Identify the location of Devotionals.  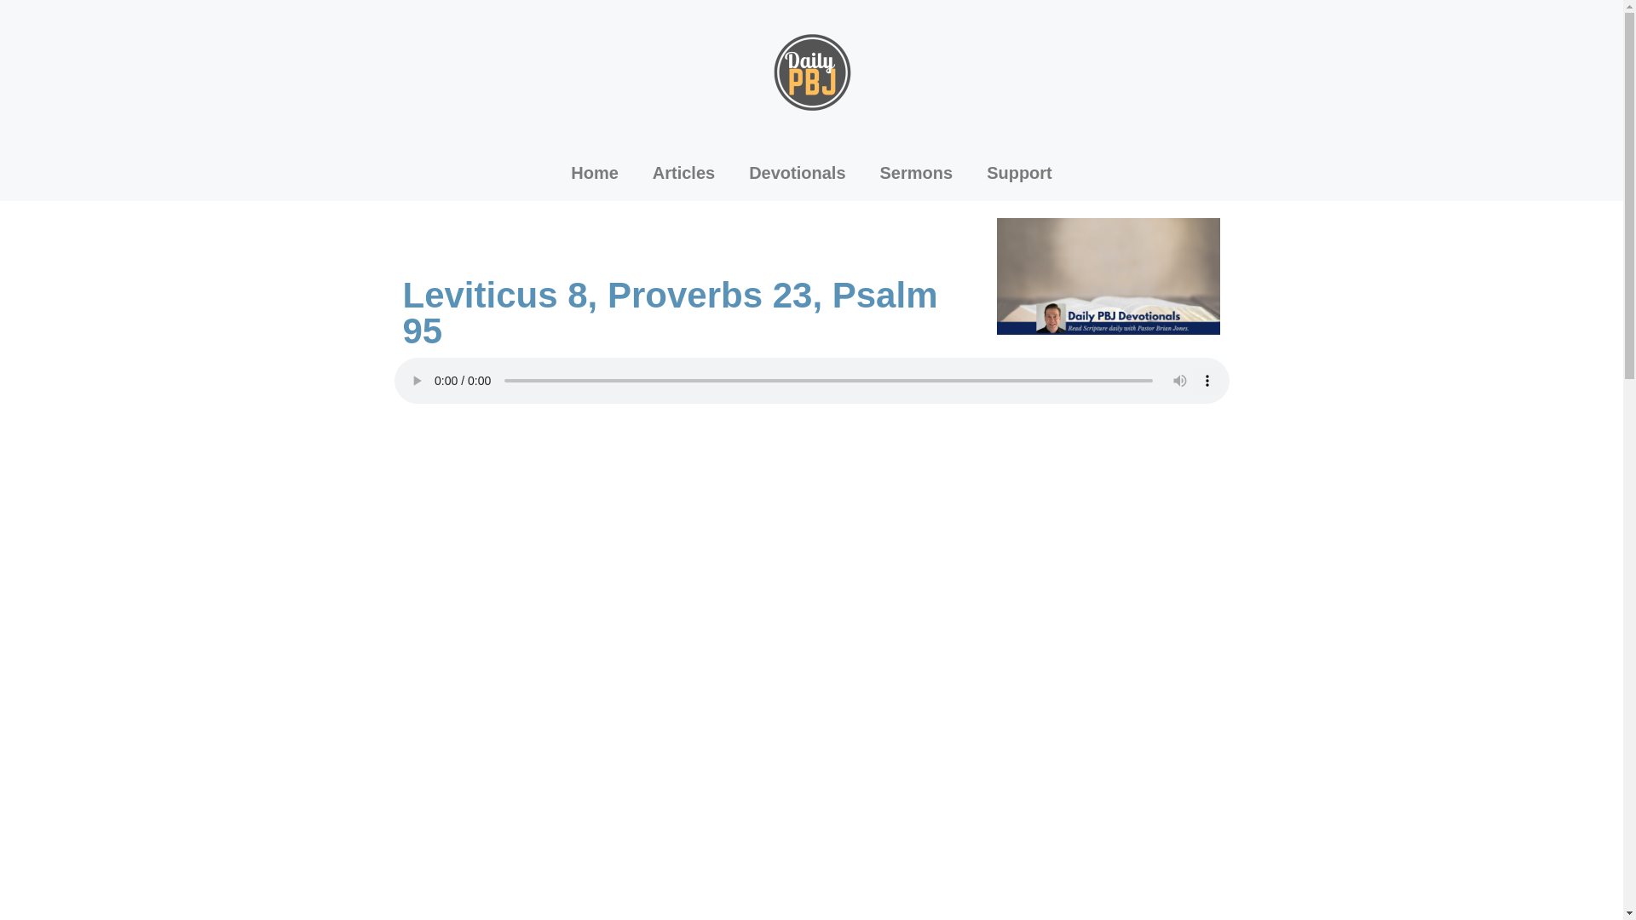
(796, 172).